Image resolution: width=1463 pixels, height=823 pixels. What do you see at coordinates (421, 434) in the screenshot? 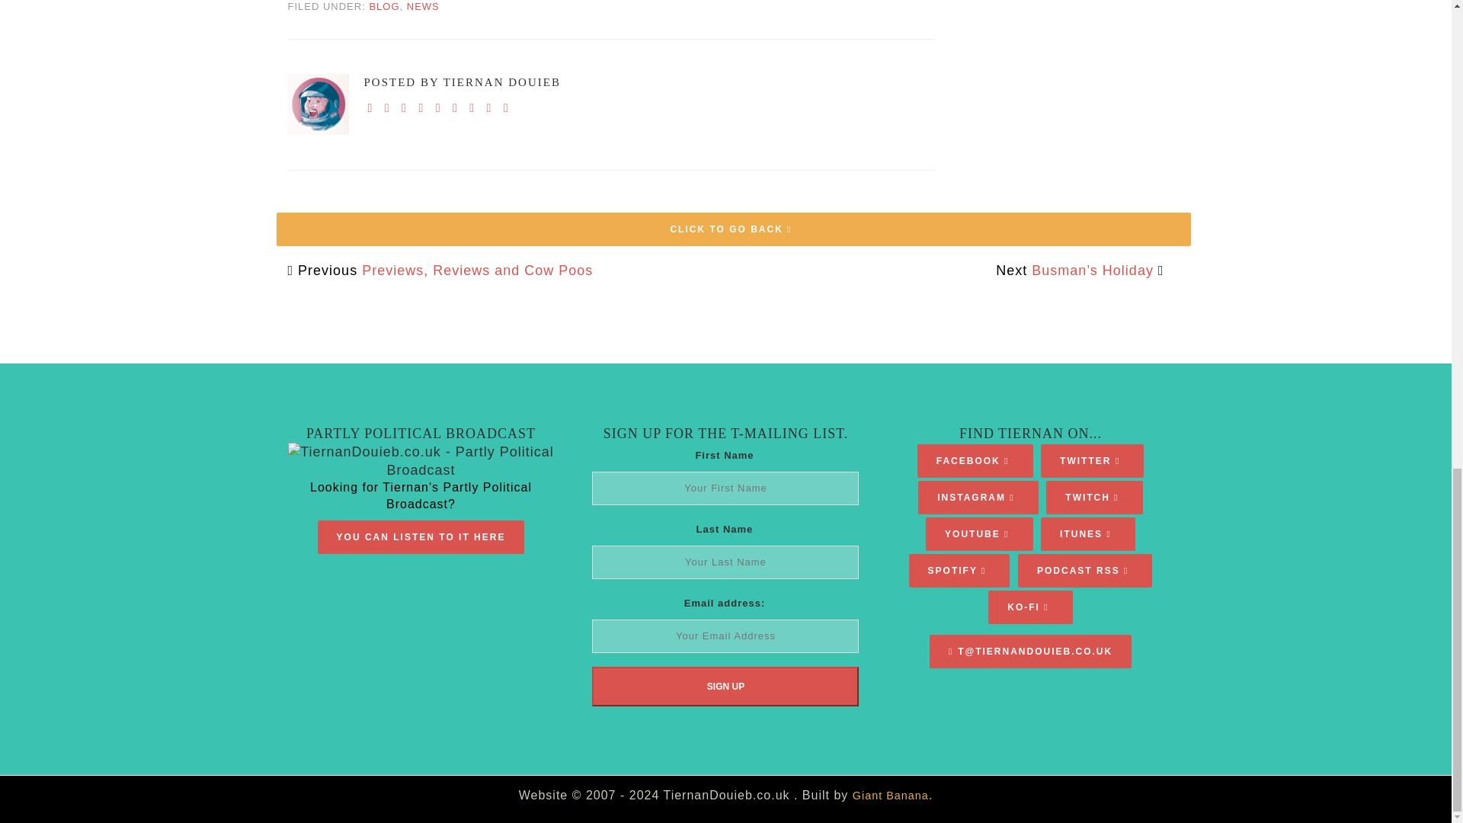
I see `PARTLY POLITICAL BROADCAST` at bounding box center [421, 434].